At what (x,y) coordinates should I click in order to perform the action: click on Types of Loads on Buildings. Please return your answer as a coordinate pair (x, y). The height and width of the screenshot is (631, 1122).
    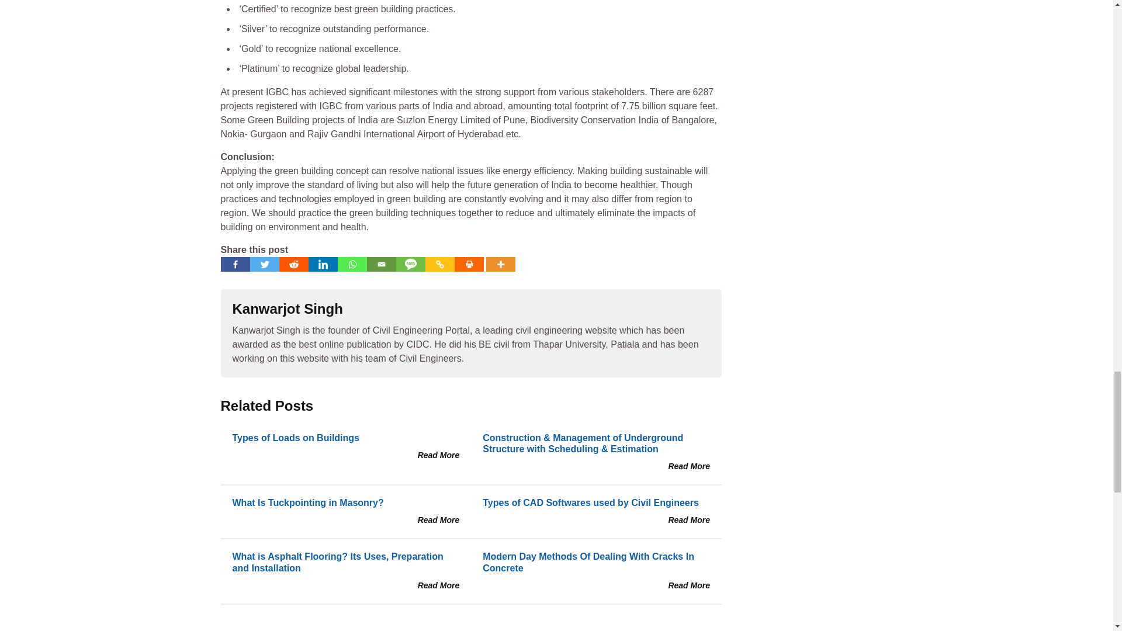
    Looking at the image, I should click on (296, 438).